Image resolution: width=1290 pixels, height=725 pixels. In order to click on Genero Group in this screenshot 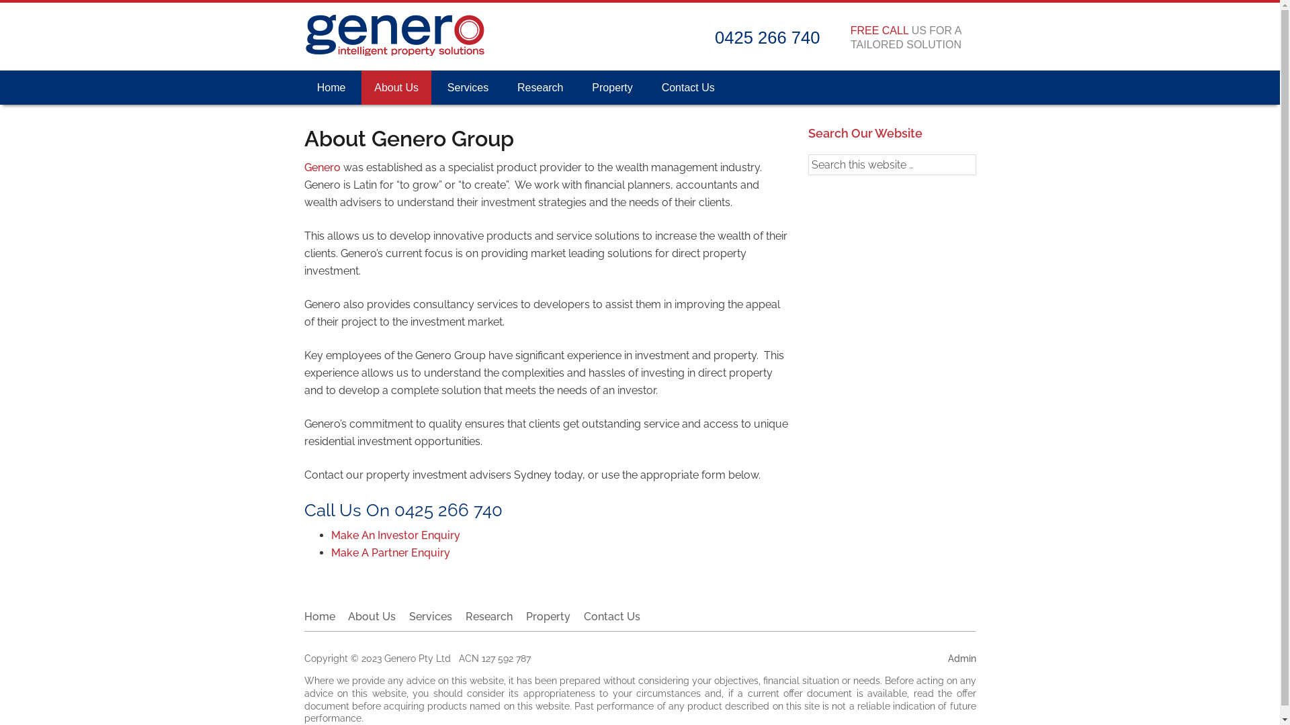, I will do `click(394, 54)`.